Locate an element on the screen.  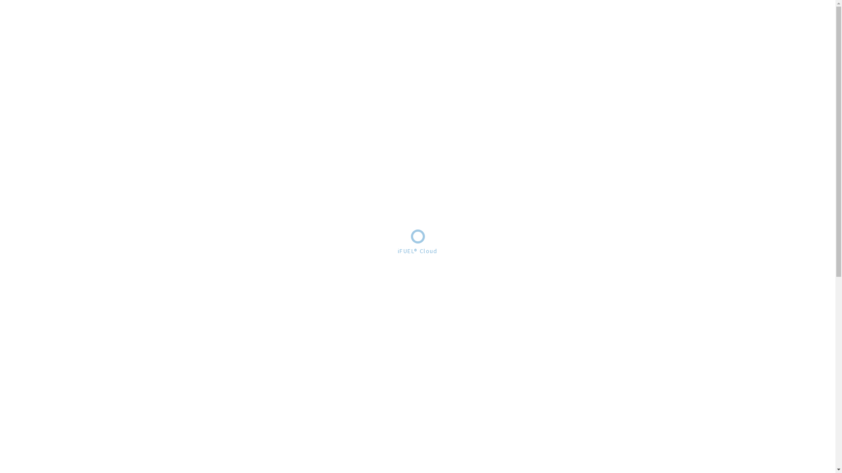
Send is located at coordinates (711, 452).